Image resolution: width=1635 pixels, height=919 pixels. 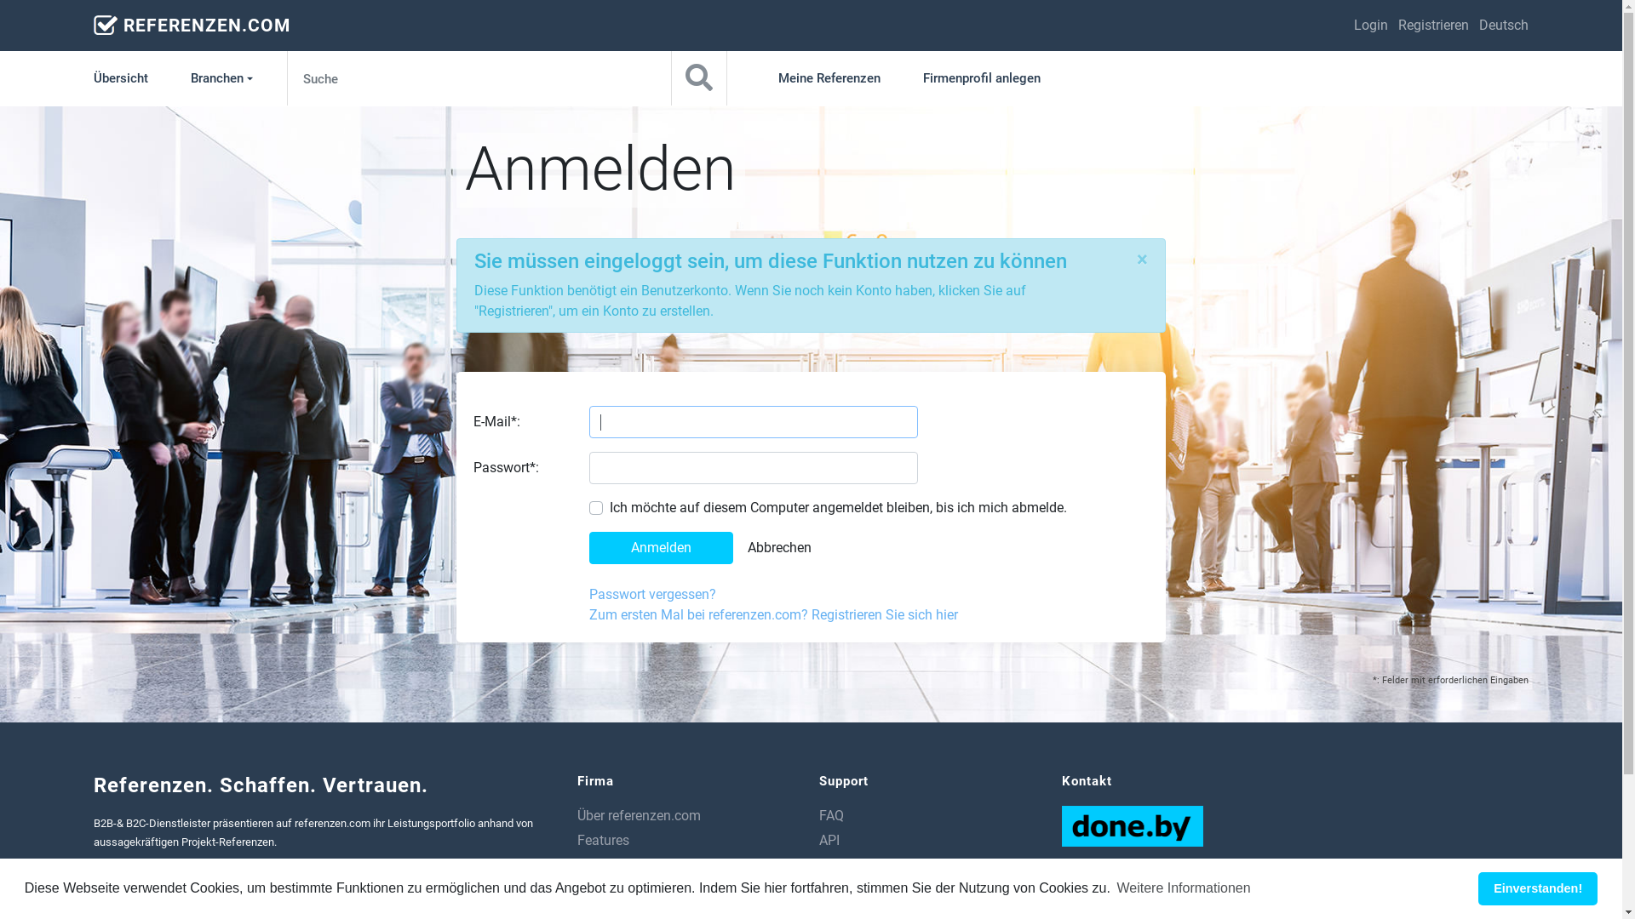 What do you see at coordinates (661, 548) in the screenshot?
I see `Anmelden` at bounding box center [661, 548].